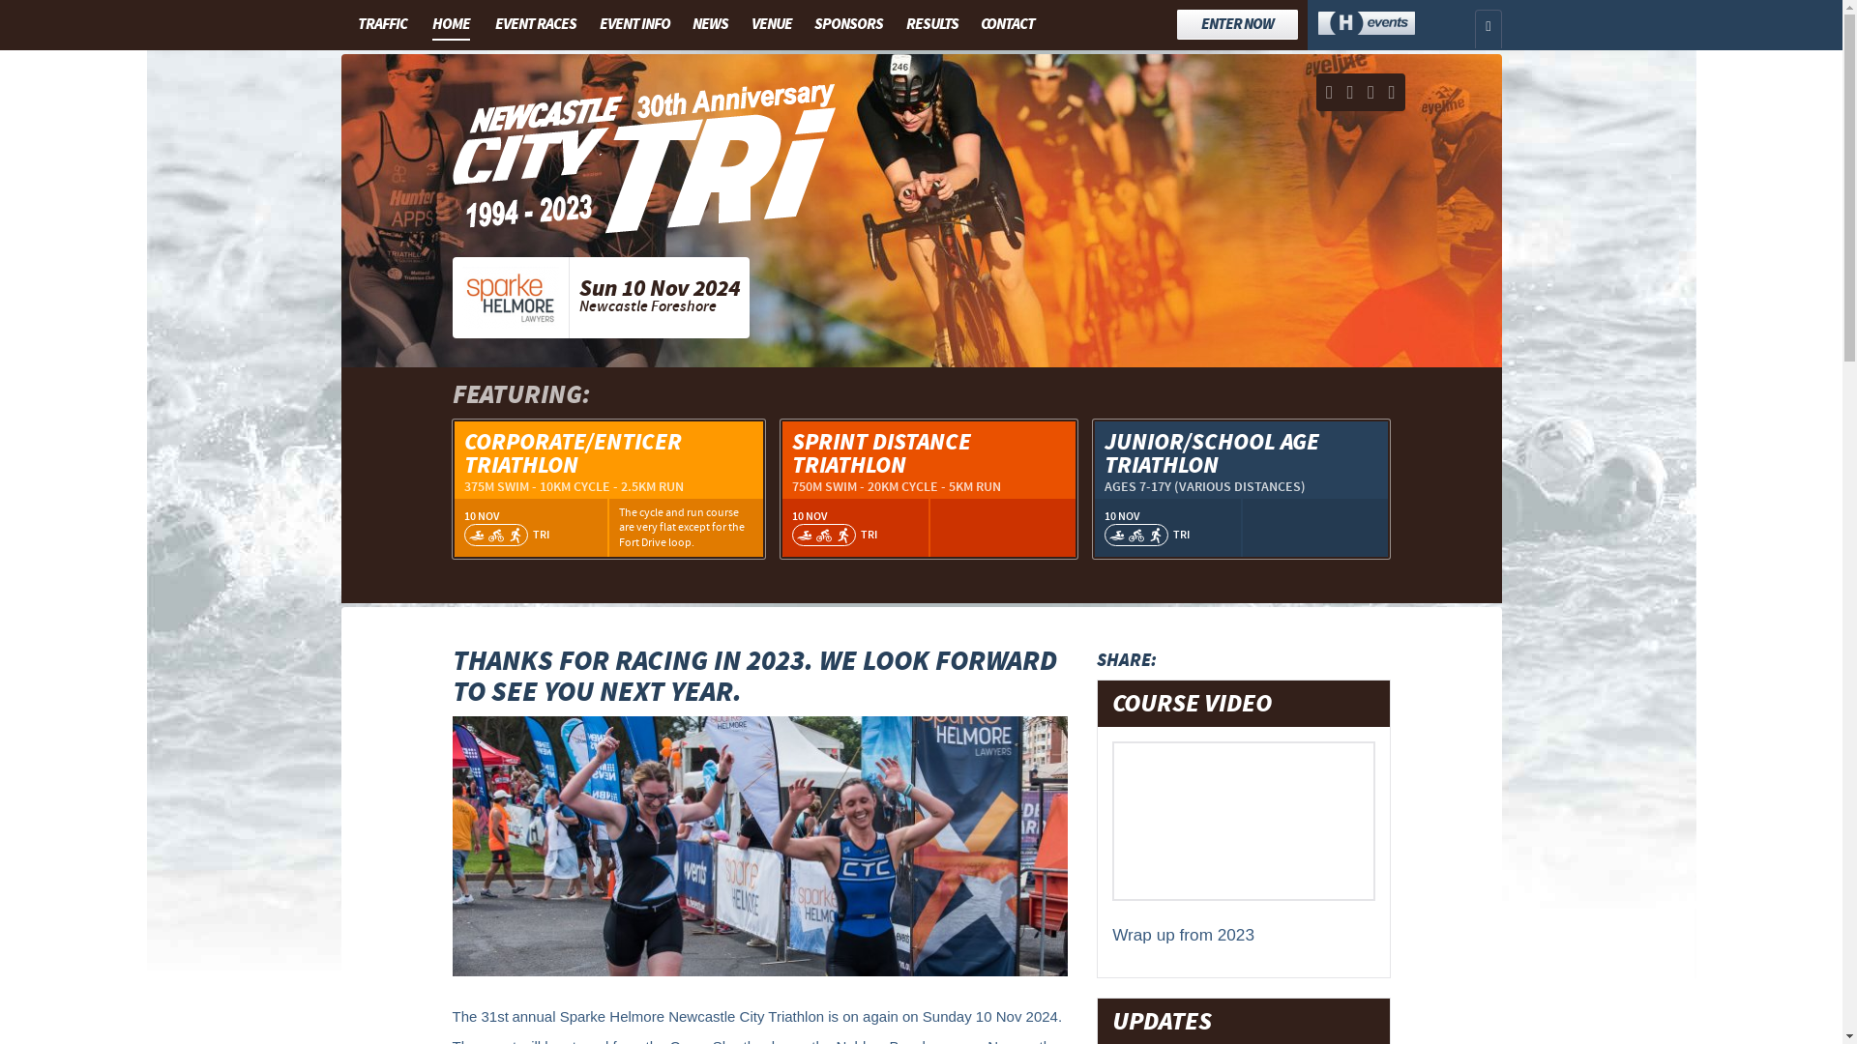  Describe the element at coordinates (710, 24) in the screenshot. I see `NEWS` at that location.